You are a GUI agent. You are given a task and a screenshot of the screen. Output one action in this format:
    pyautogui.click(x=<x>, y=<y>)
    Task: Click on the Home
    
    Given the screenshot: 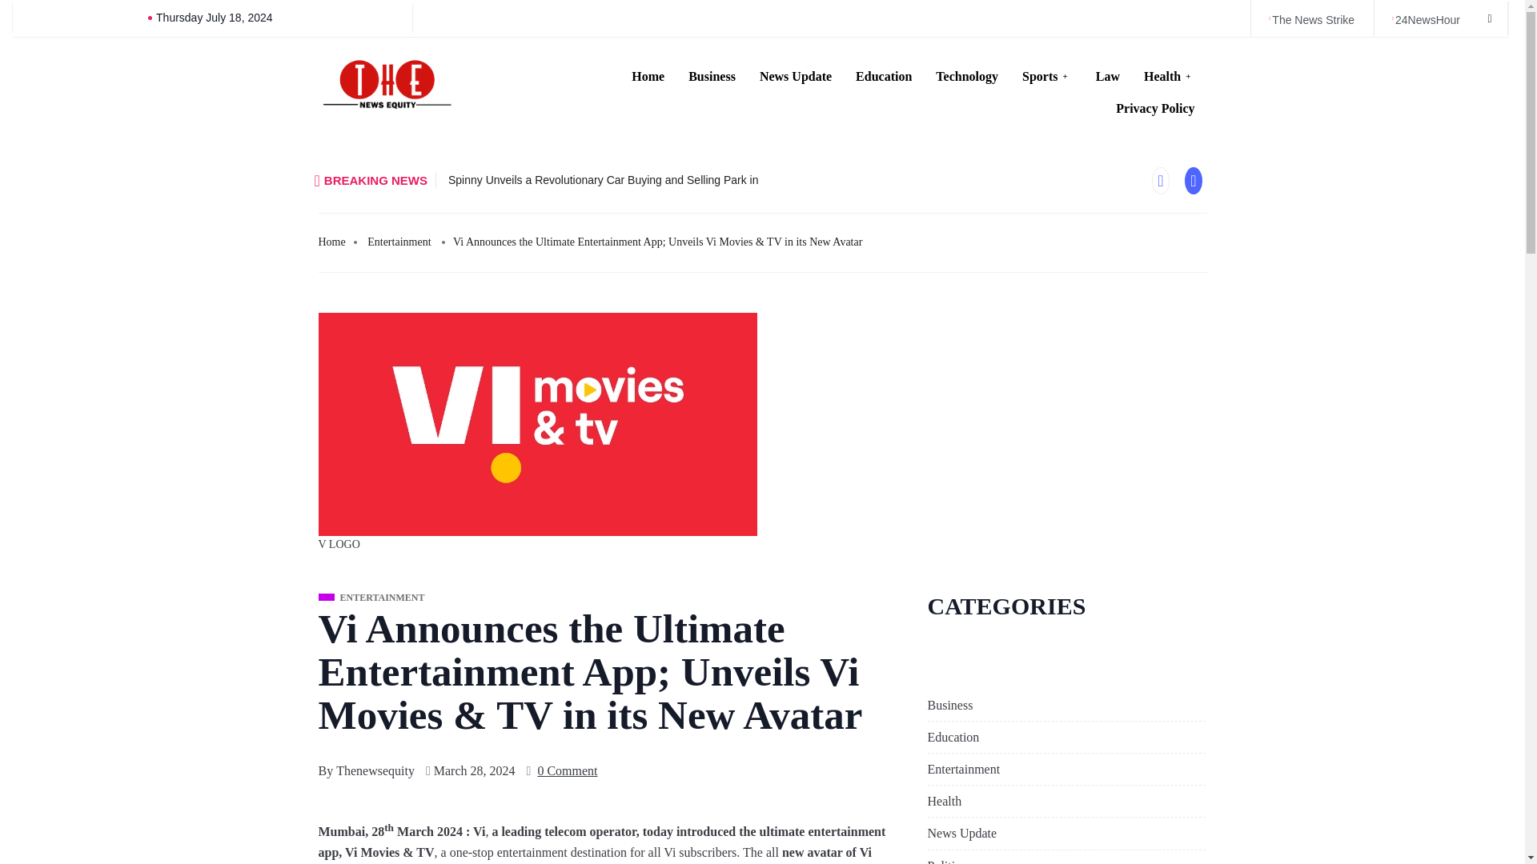 What is the action you would take?
    pyautogui.click(x=647, y=76)
    